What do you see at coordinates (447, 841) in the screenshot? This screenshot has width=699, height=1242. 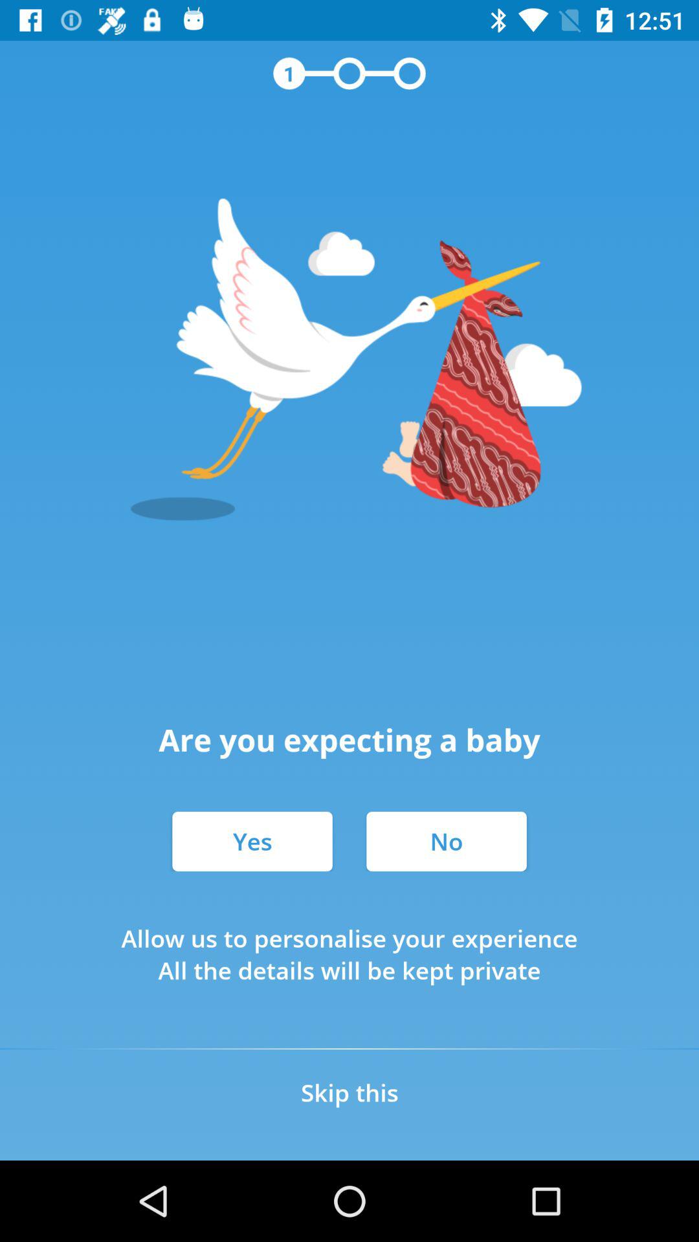 I see `flip until the no` at bounding box center [447, 841].